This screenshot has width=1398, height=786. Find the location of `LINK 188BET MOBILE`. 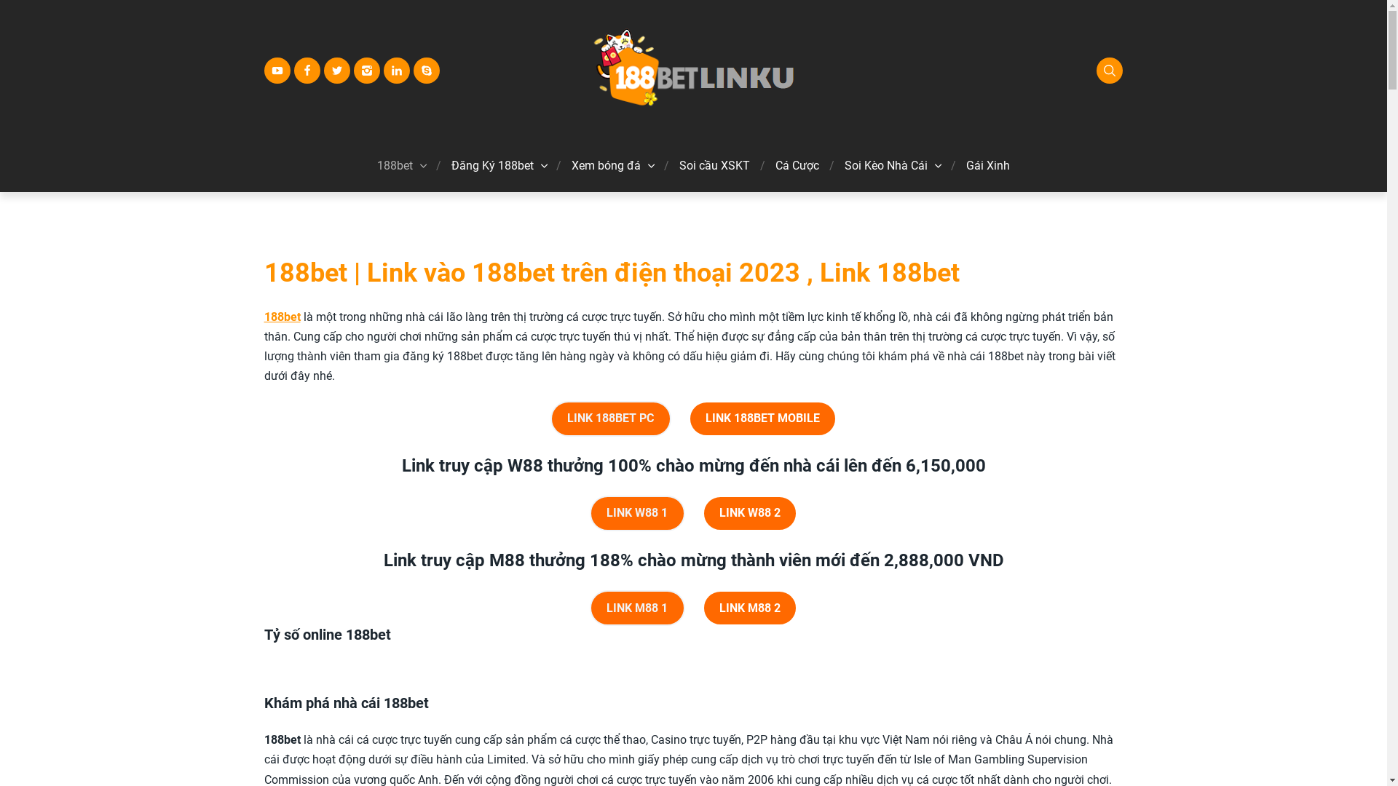

LINK 188BET MOBILE is located at coordinates (763, 419).